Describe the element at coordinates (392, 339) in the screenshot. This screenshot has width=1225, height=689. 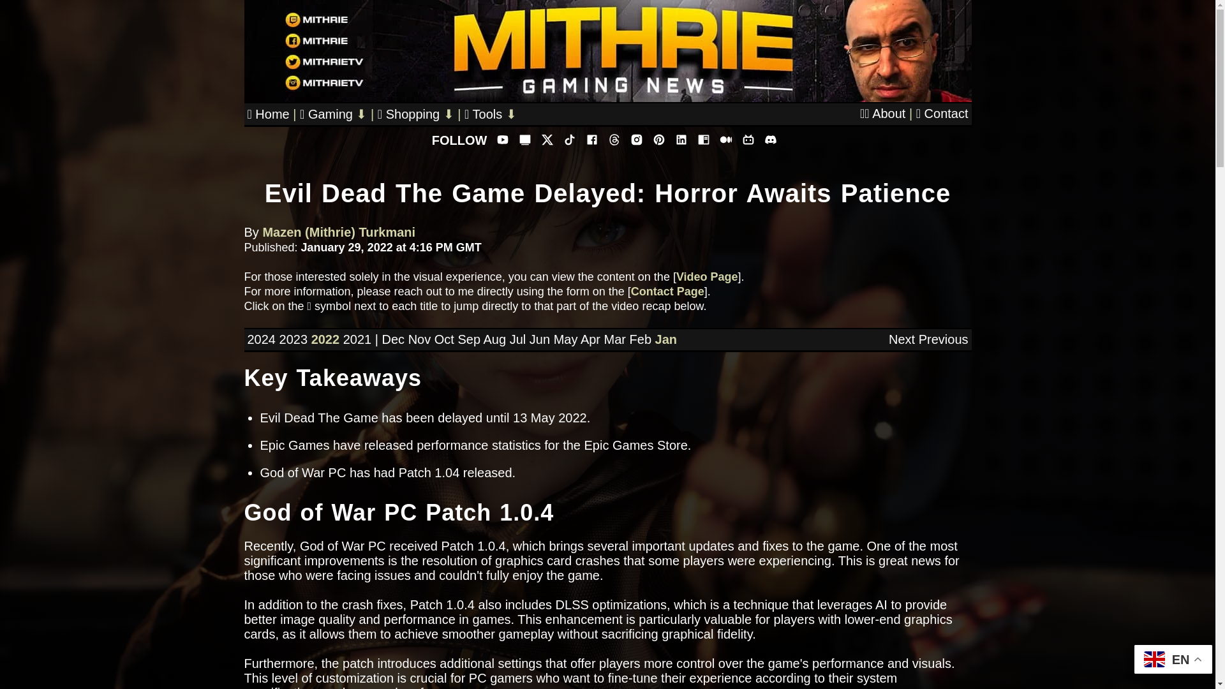
I see `Dec` at that location.